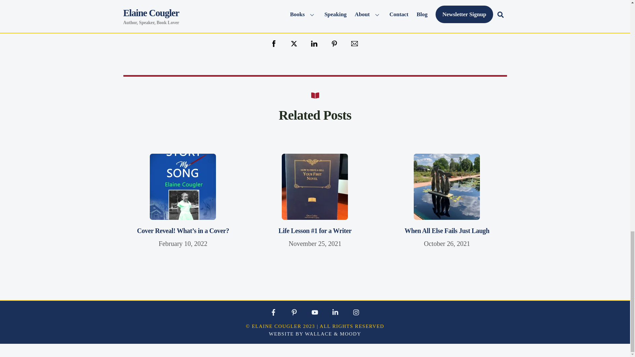 The image size is (635, 357). I want to click on Icon label, so click(315, 312).